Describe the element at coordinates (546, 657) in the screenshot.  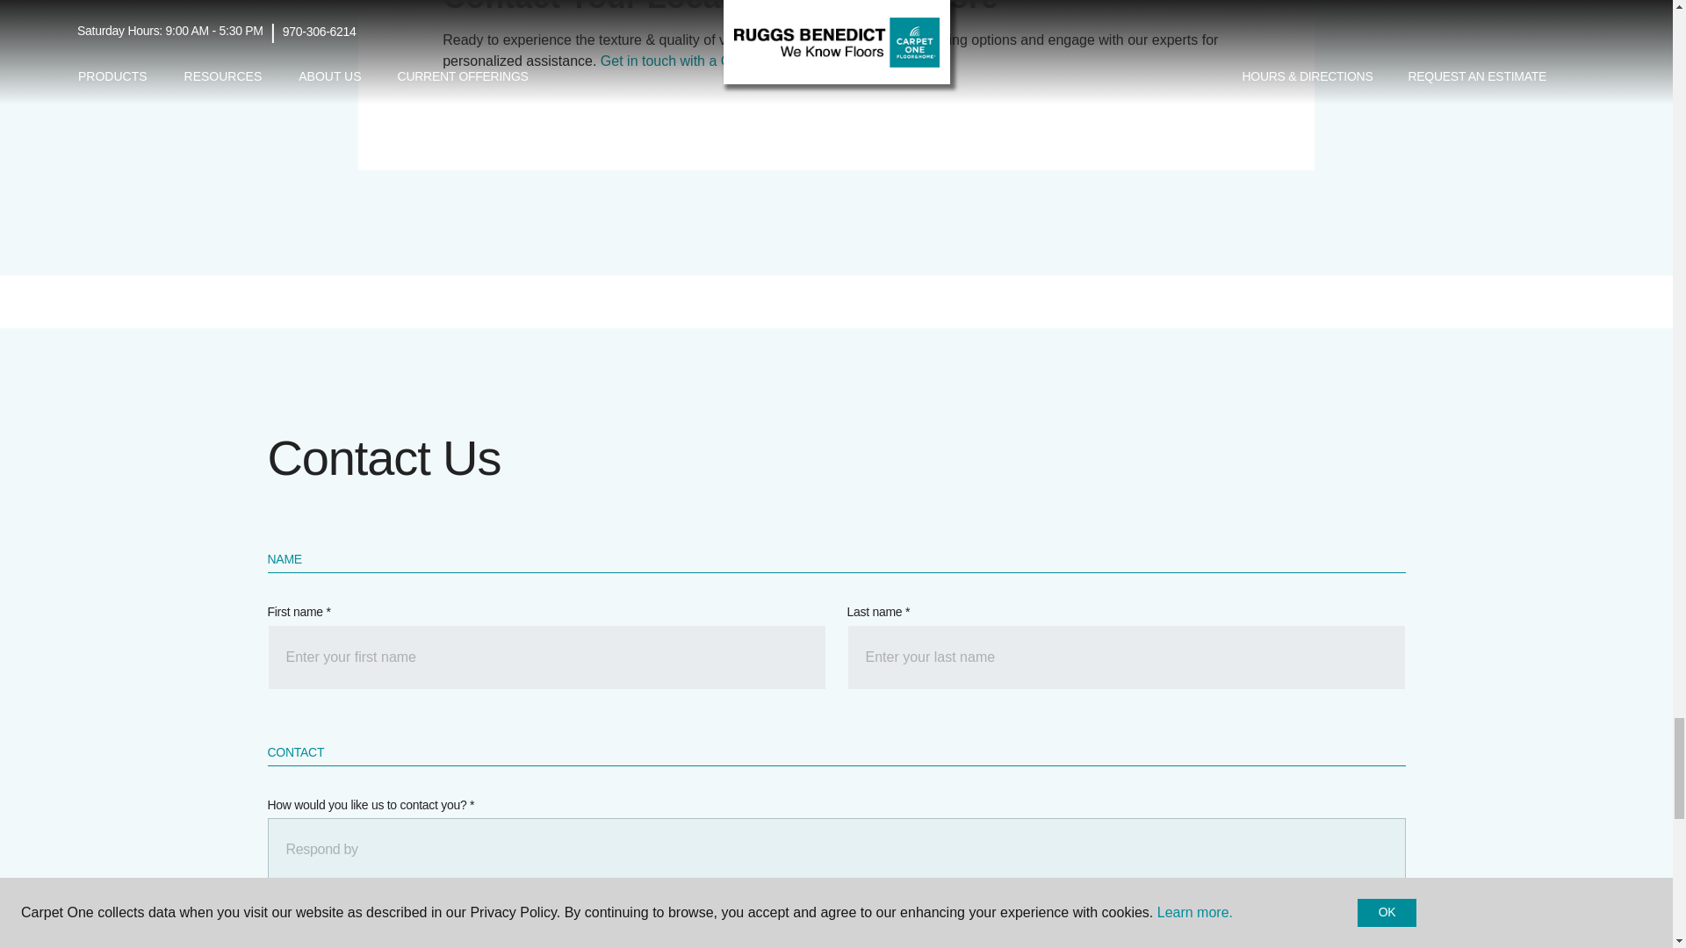
I see `FirstName` at that location.